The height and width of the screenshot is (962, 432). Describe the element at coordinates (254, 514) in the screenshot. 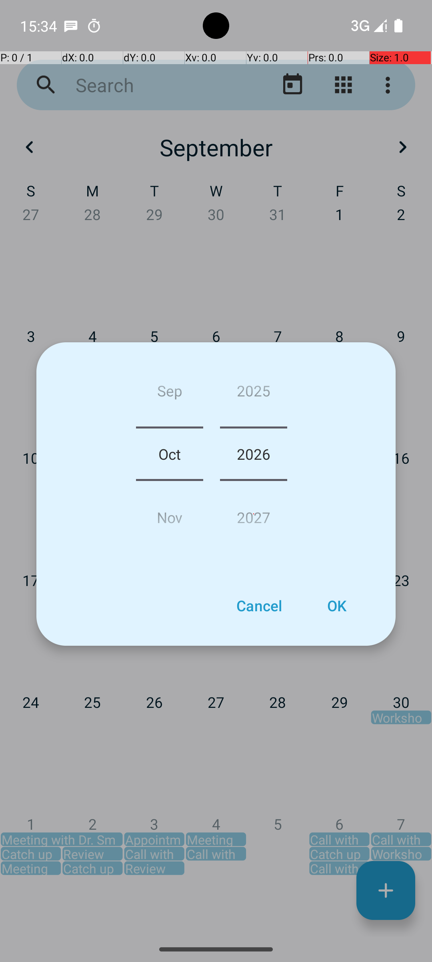

I see `2027` at that location.